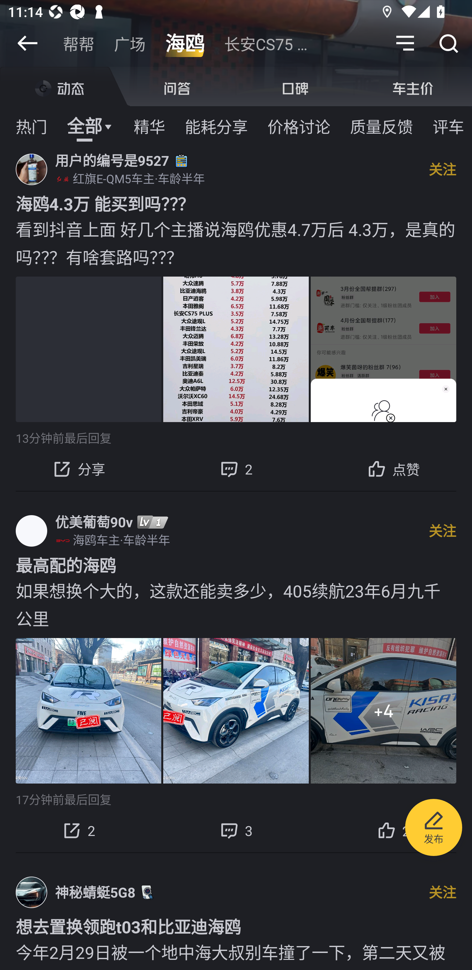 Image resolution: width=472 pixels, height=970 pixels. Describe the element at coordinates (149, 126) in the screenshot. I see `精华` at that location.